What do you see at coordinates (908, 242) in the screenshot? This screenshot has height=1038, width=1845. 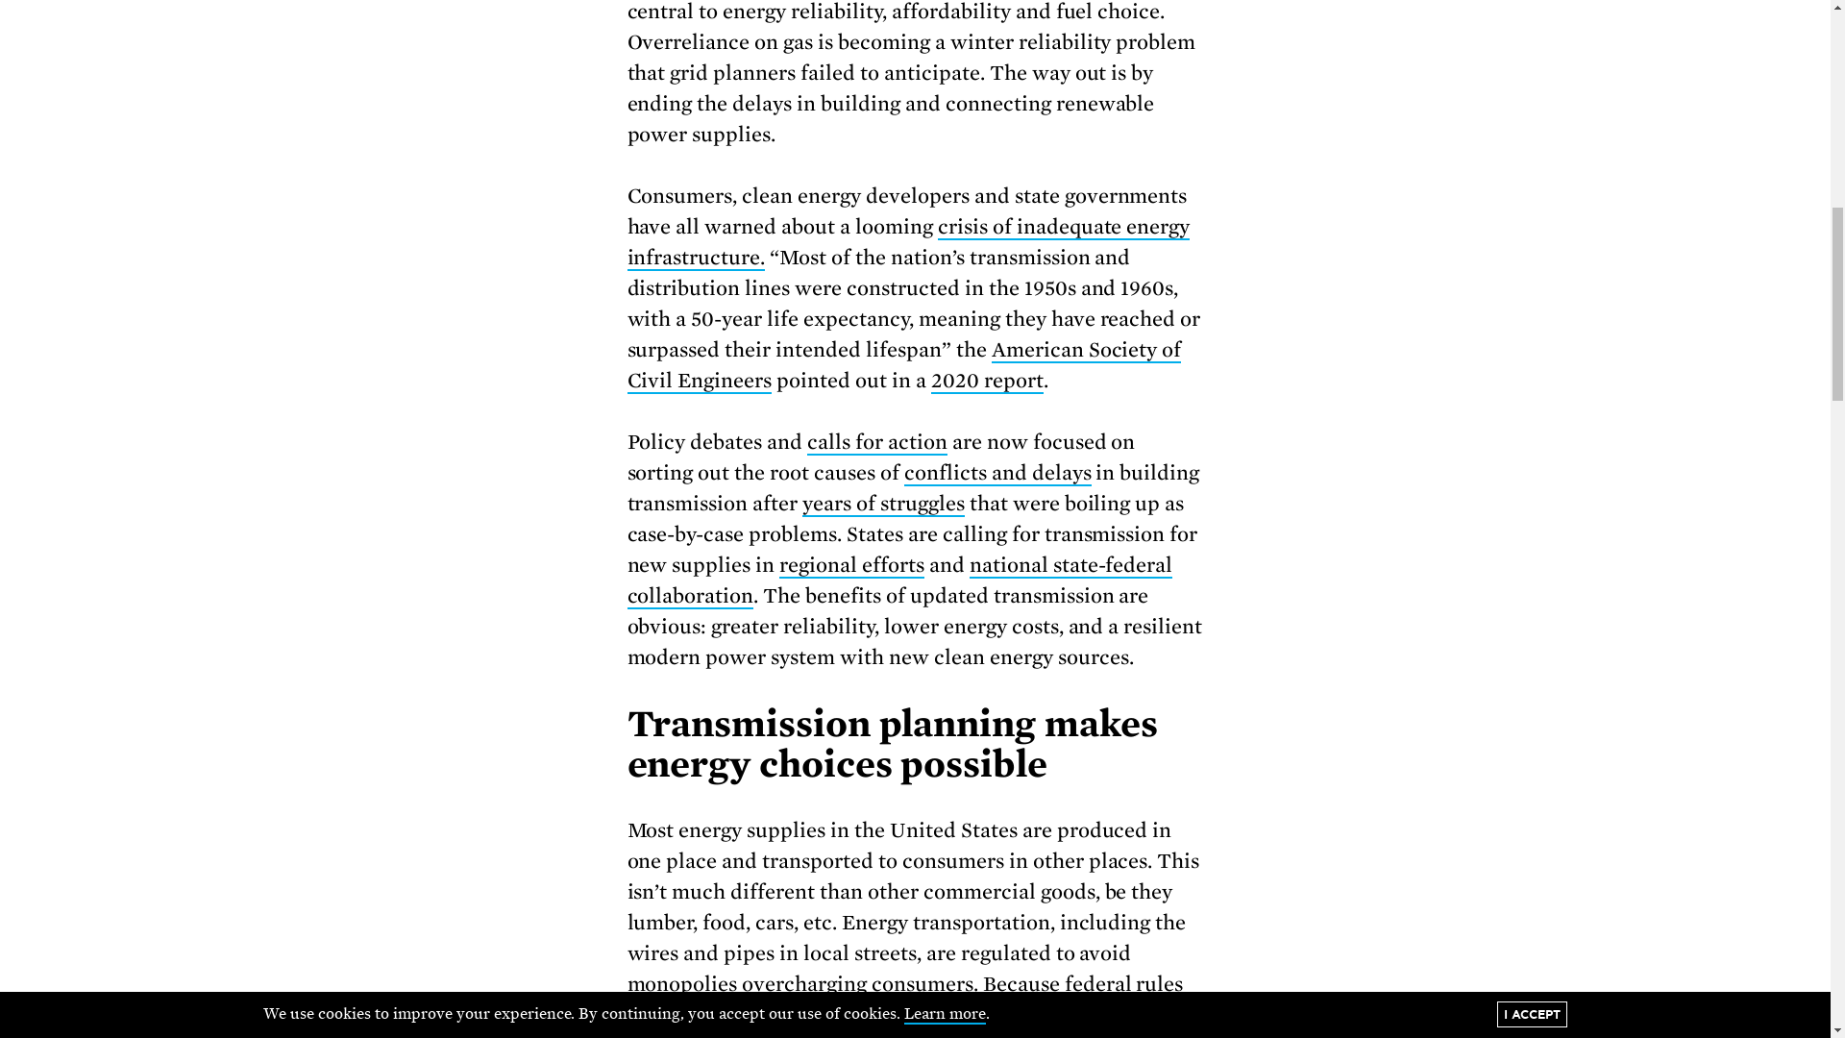 I see `crisis of inadequate energy infrastructure.` at bounding box center [908, 242].